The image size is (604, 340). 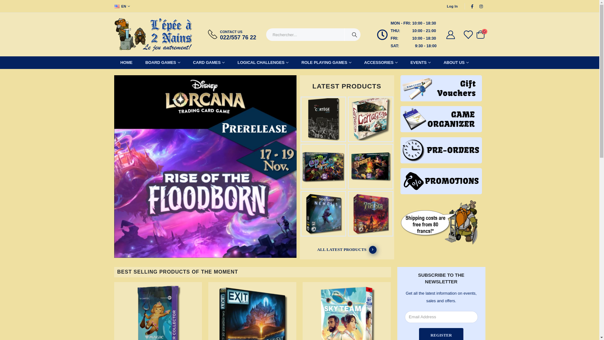 What do you see at coordinates (123, 6) in the screenshot?
I see `EN` at bounding box center [123, 6].